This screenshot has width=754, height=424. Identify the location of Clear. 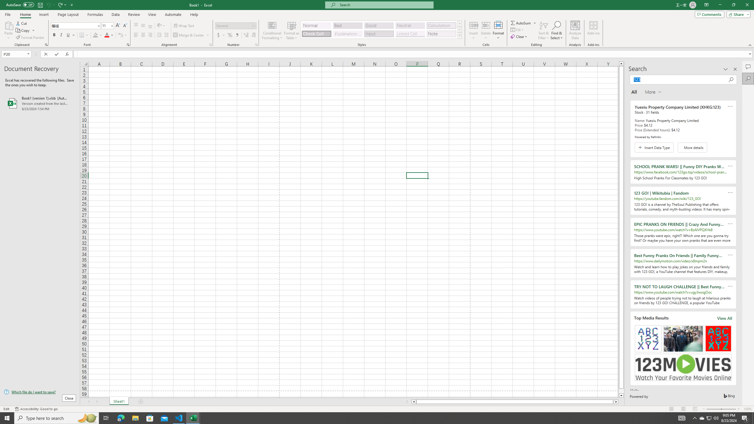
(520, 37).